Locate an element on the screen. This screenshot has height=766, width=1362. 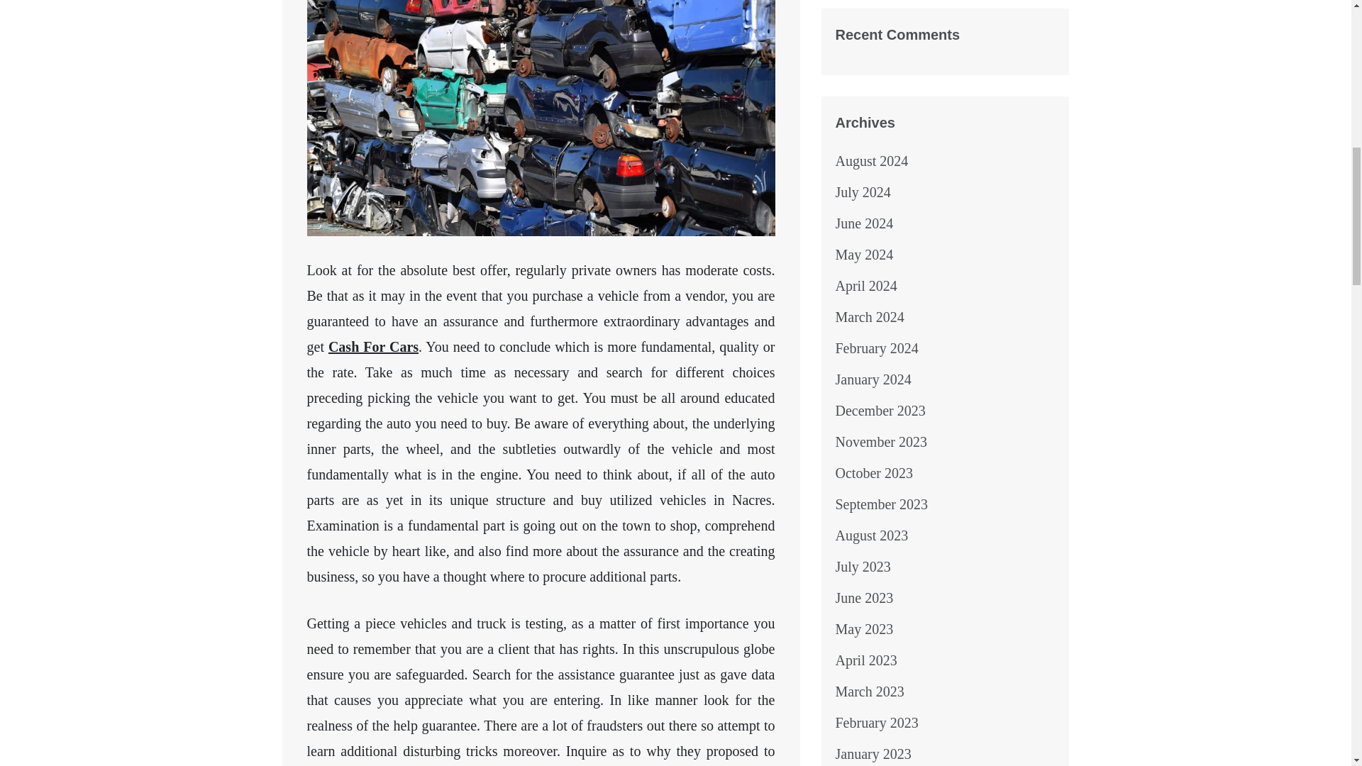
February 2023 is located at coordinates (877, 722).